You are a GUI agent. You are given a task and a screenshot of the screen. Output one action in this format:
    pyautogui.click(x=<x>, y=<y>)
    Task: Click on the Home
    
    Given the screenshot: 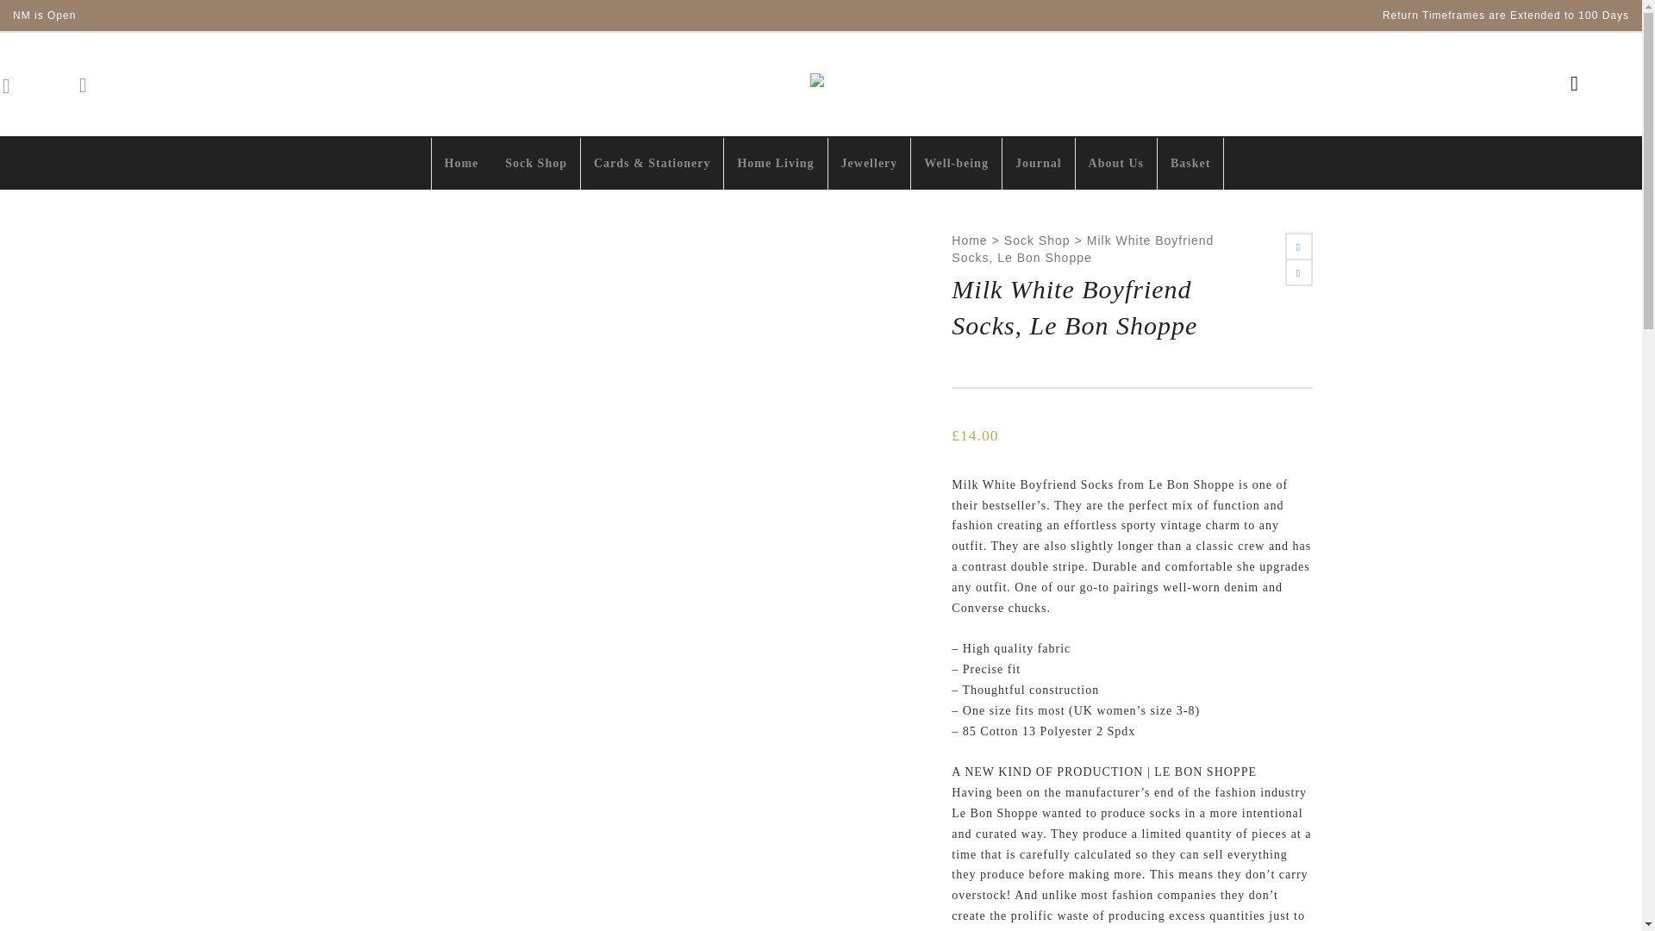 What is the action you would take?
    pyautogui.click(x=462, y=164)
    